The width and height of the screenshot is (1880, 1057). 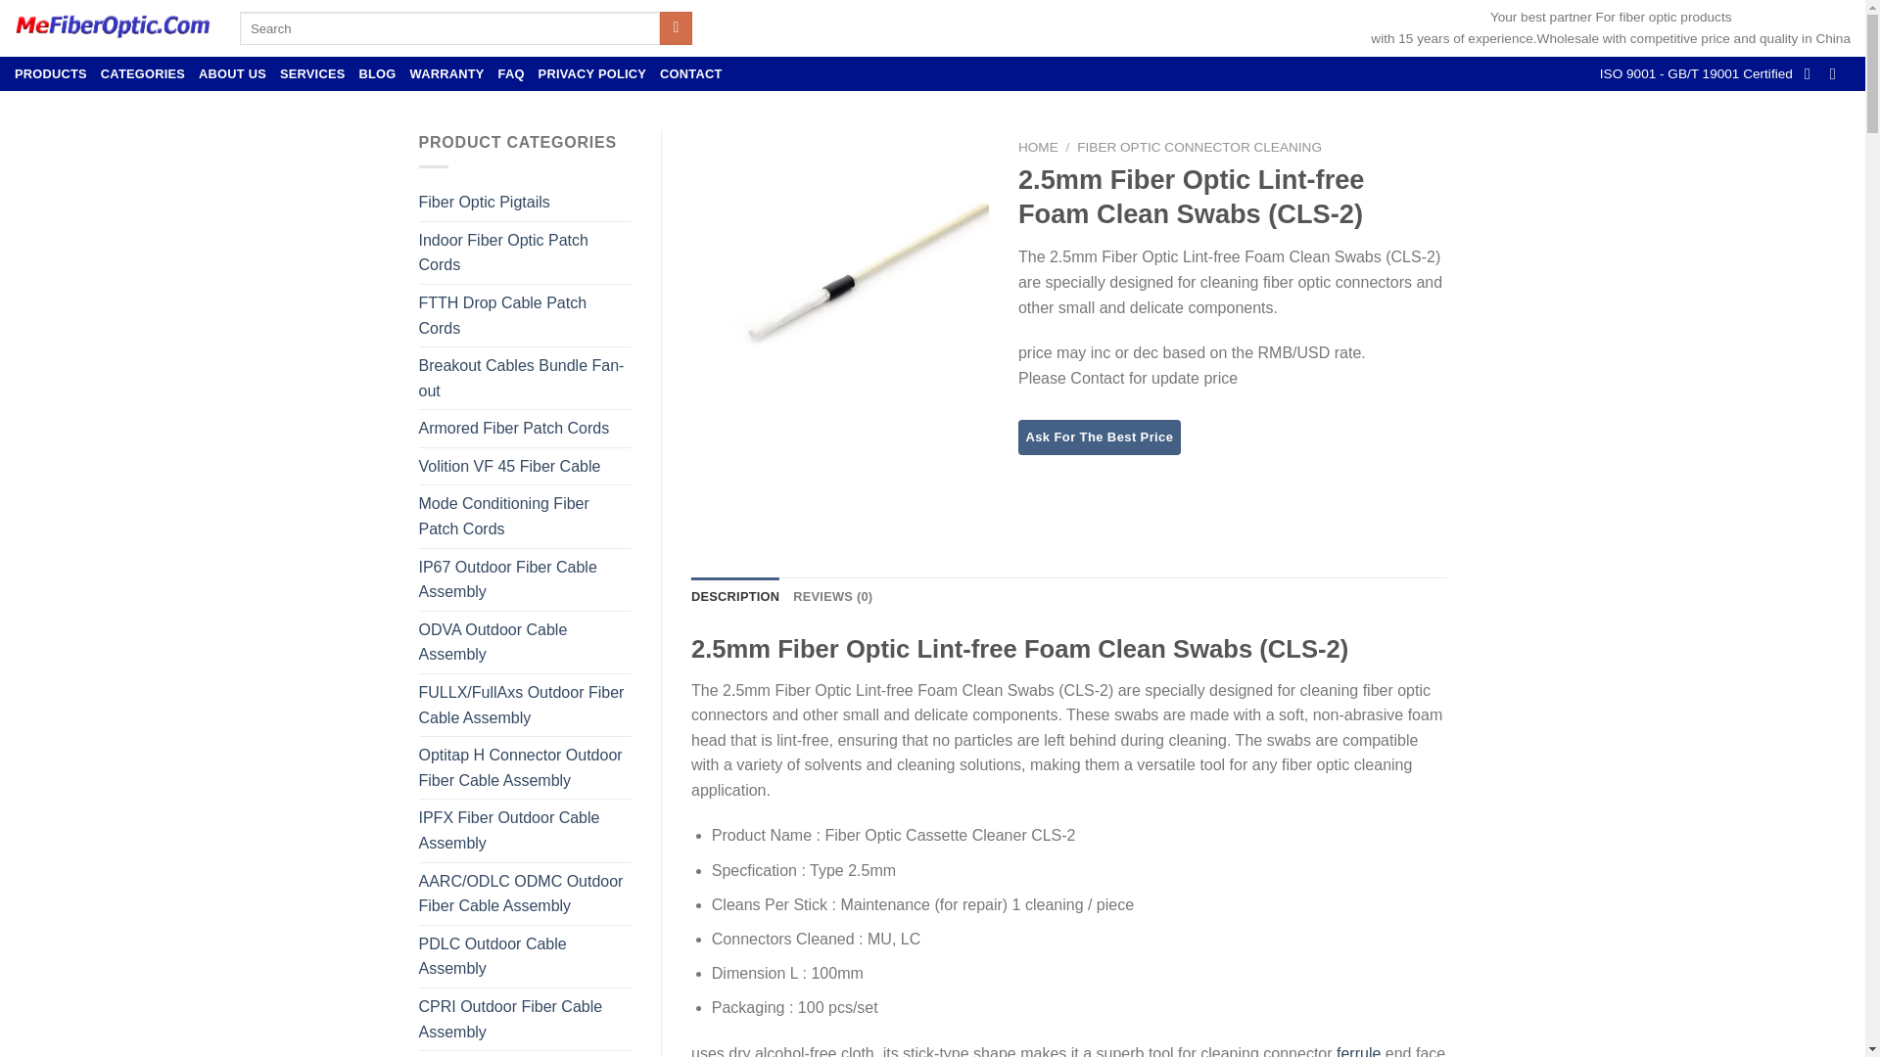 I want to click on PDLC Outdoor Cable Assembly, so click(x=525, y=956).